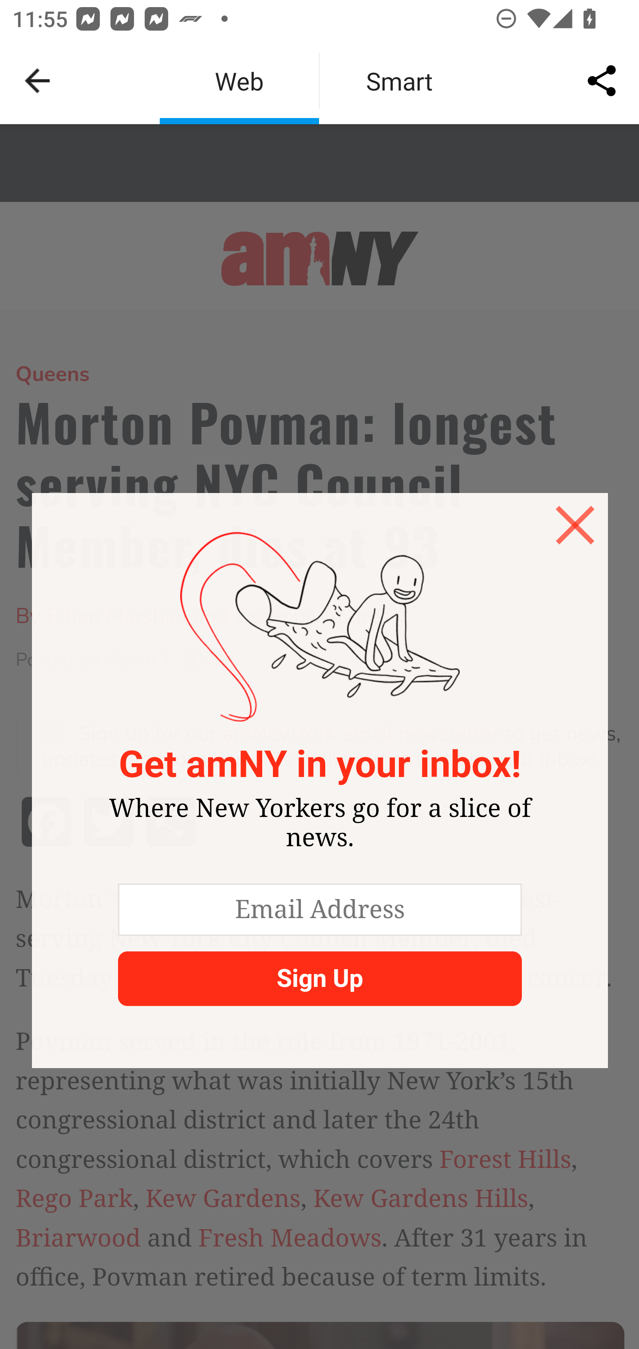 Image resolution: width=639 pixels, height=1349 pixels. I want to click on Web, so click(239, 81).